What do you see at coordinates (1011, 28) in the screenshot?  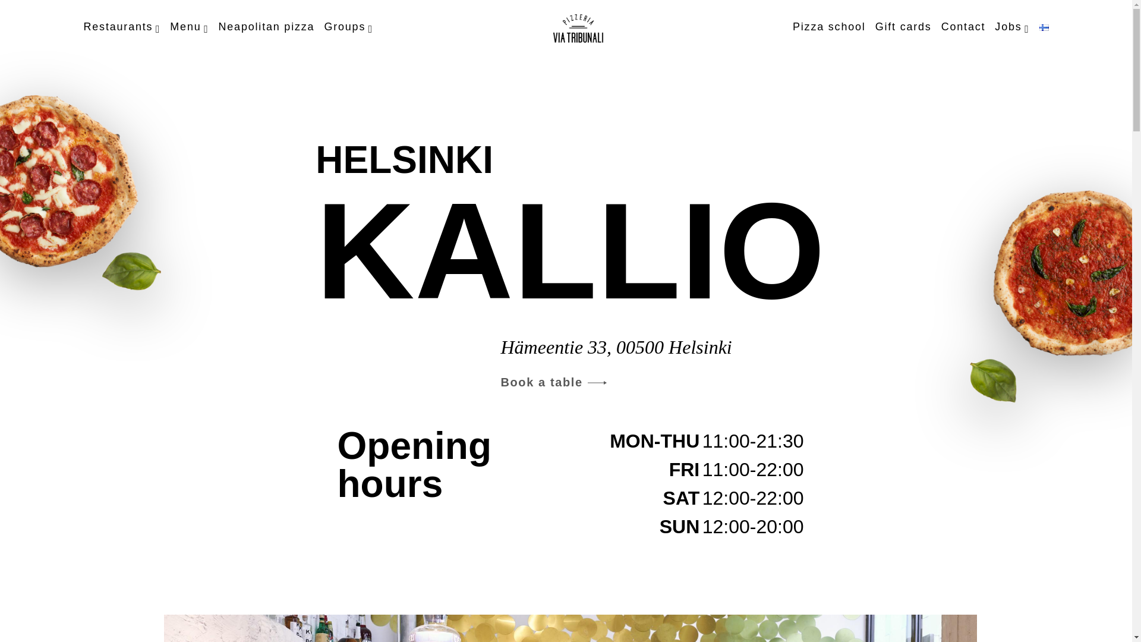 I see `Jobs` at bounding box center [1011, 28].